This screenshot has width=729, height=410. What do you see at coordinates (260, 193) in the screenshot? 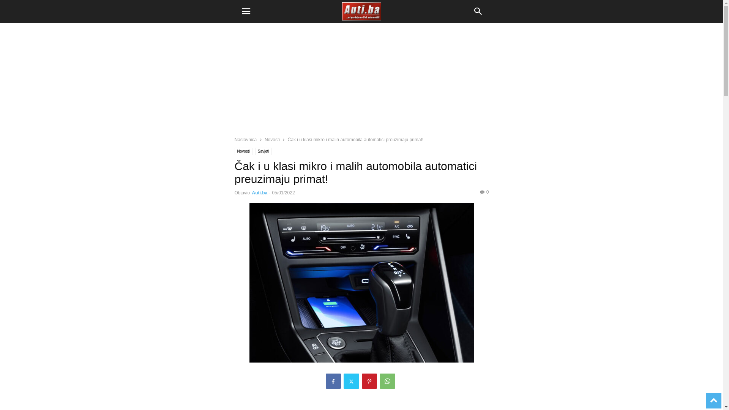
I see `Auti.ba` at bounding box center [260, 193].